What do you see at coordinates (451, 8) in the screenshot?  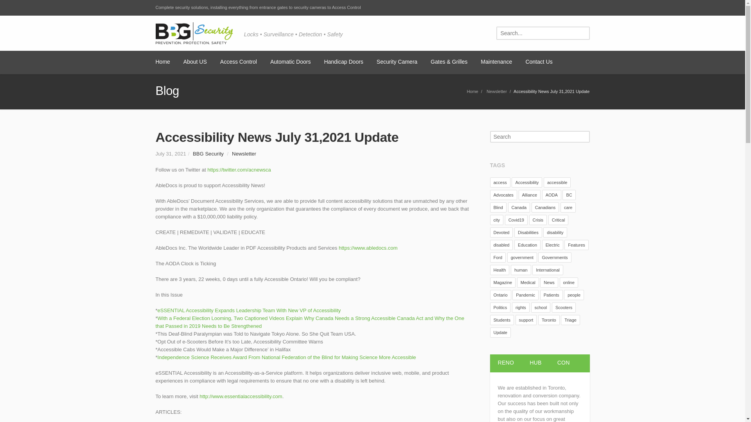 I see `Google Plus` at bounding box center [451, 8].